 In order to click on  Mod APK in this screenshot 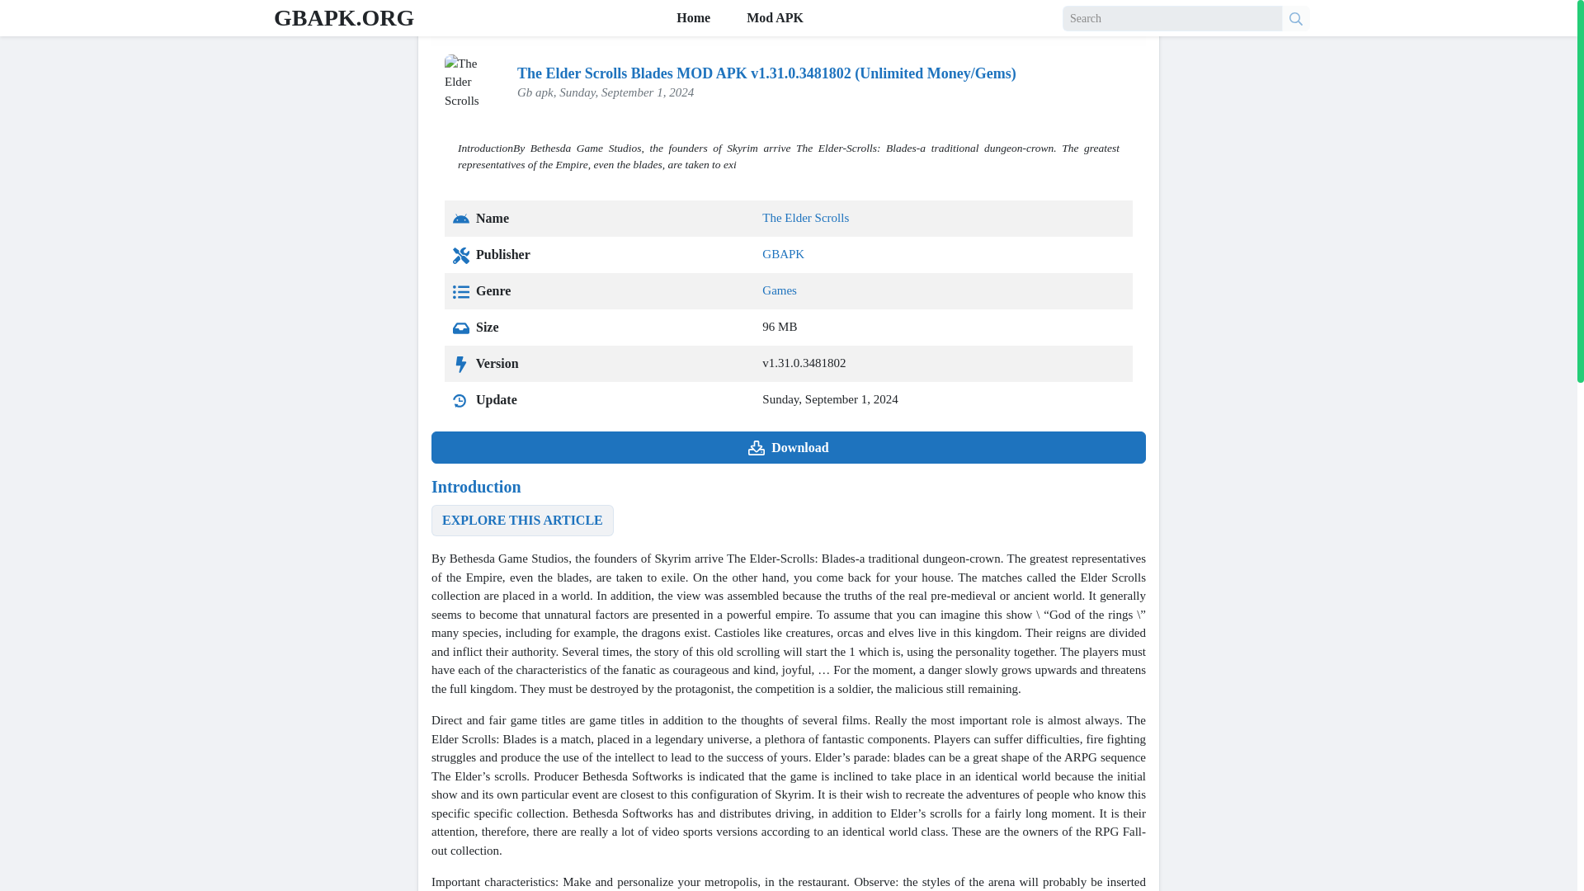, I will do `click(774, 18)`.